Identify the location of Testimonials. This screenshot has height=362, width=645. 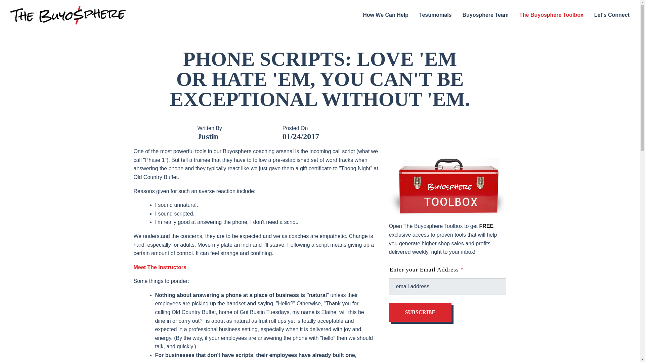
(435, 15).